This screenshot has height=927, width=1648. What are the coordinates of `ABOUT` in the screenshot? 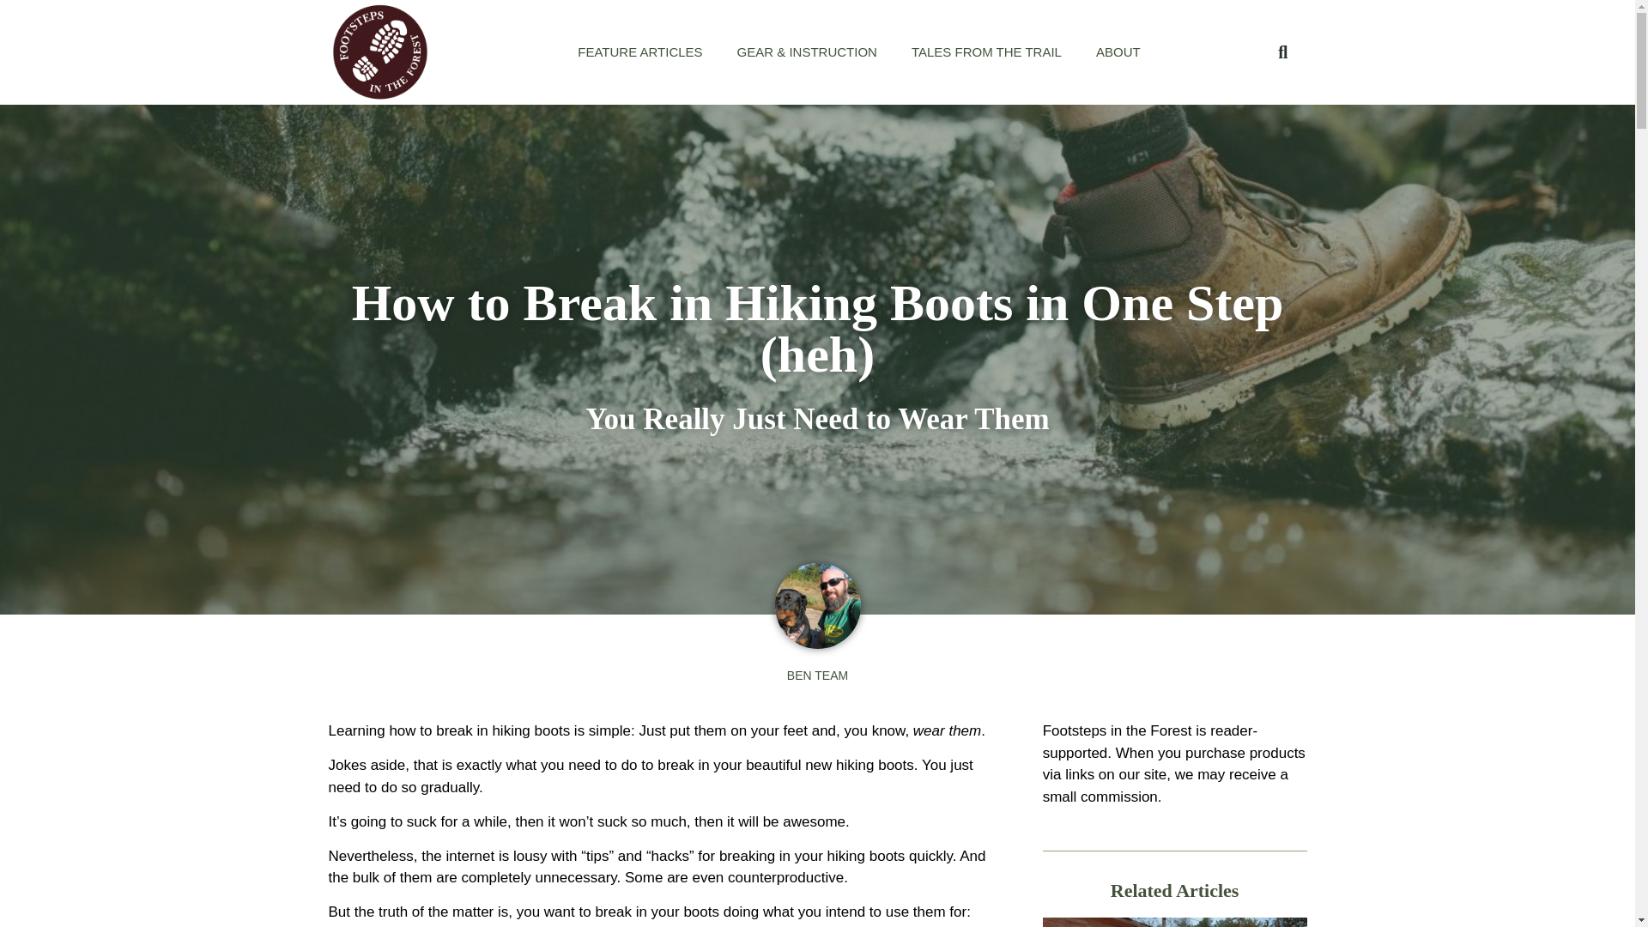 It's located at (1118, 51).